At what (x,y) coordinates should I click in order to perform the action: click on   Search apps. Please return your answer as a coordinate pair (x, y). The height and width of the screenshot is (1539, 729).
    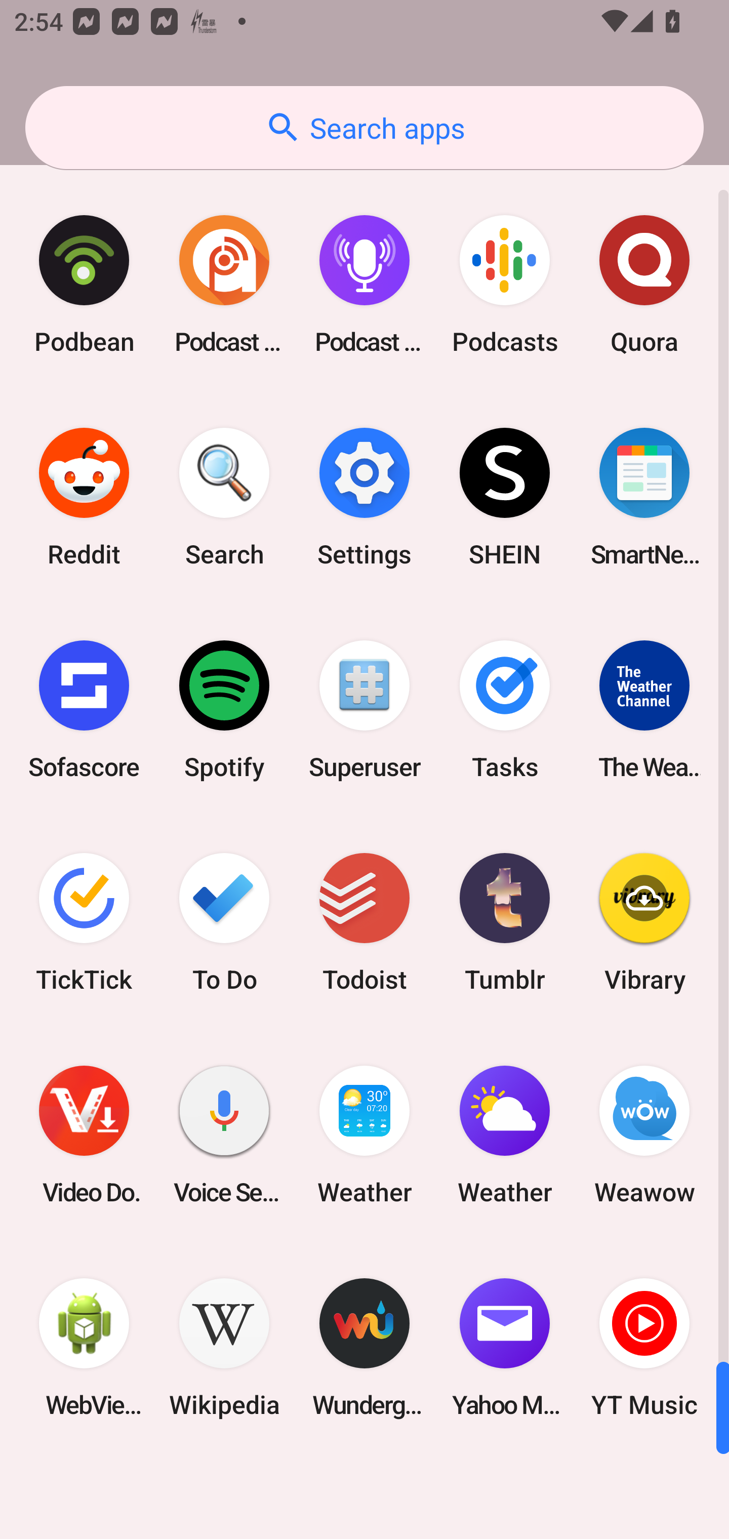
    Looking at the image, I should click on (364, 128).